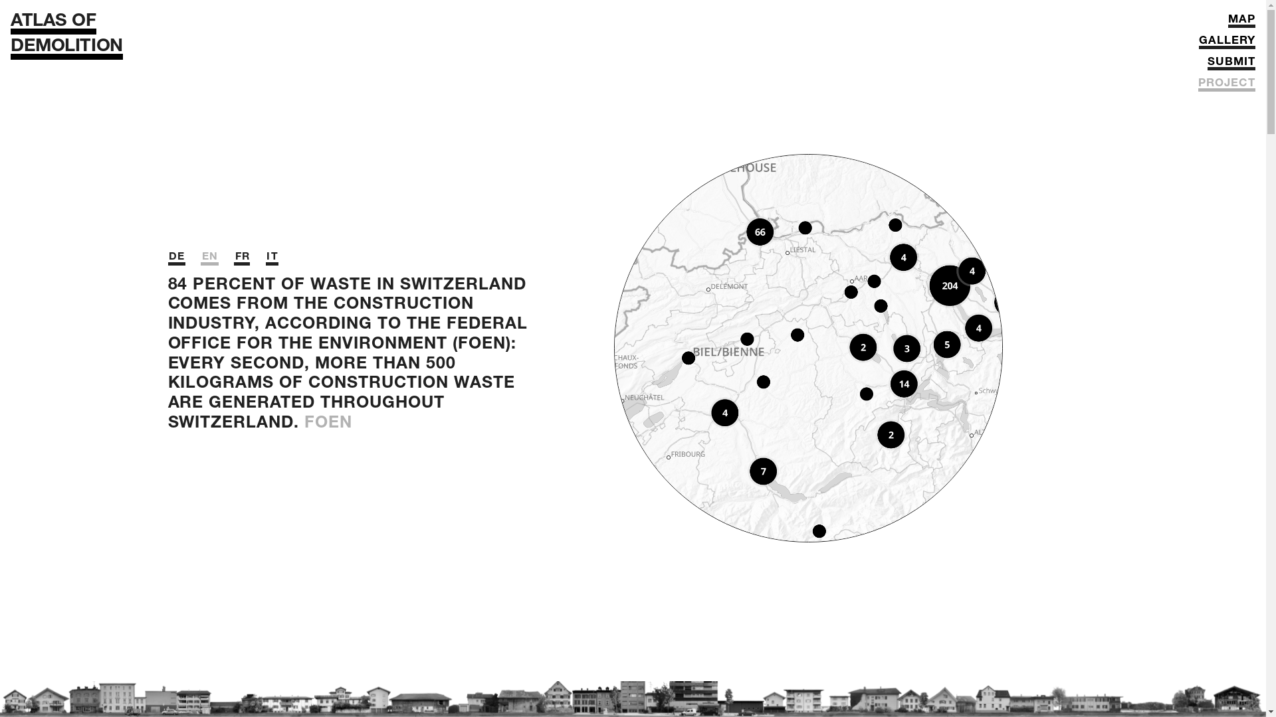 Image resolution: width=1276 pixels, height=717 pixels. I want to click on IT, so click(272, 259).